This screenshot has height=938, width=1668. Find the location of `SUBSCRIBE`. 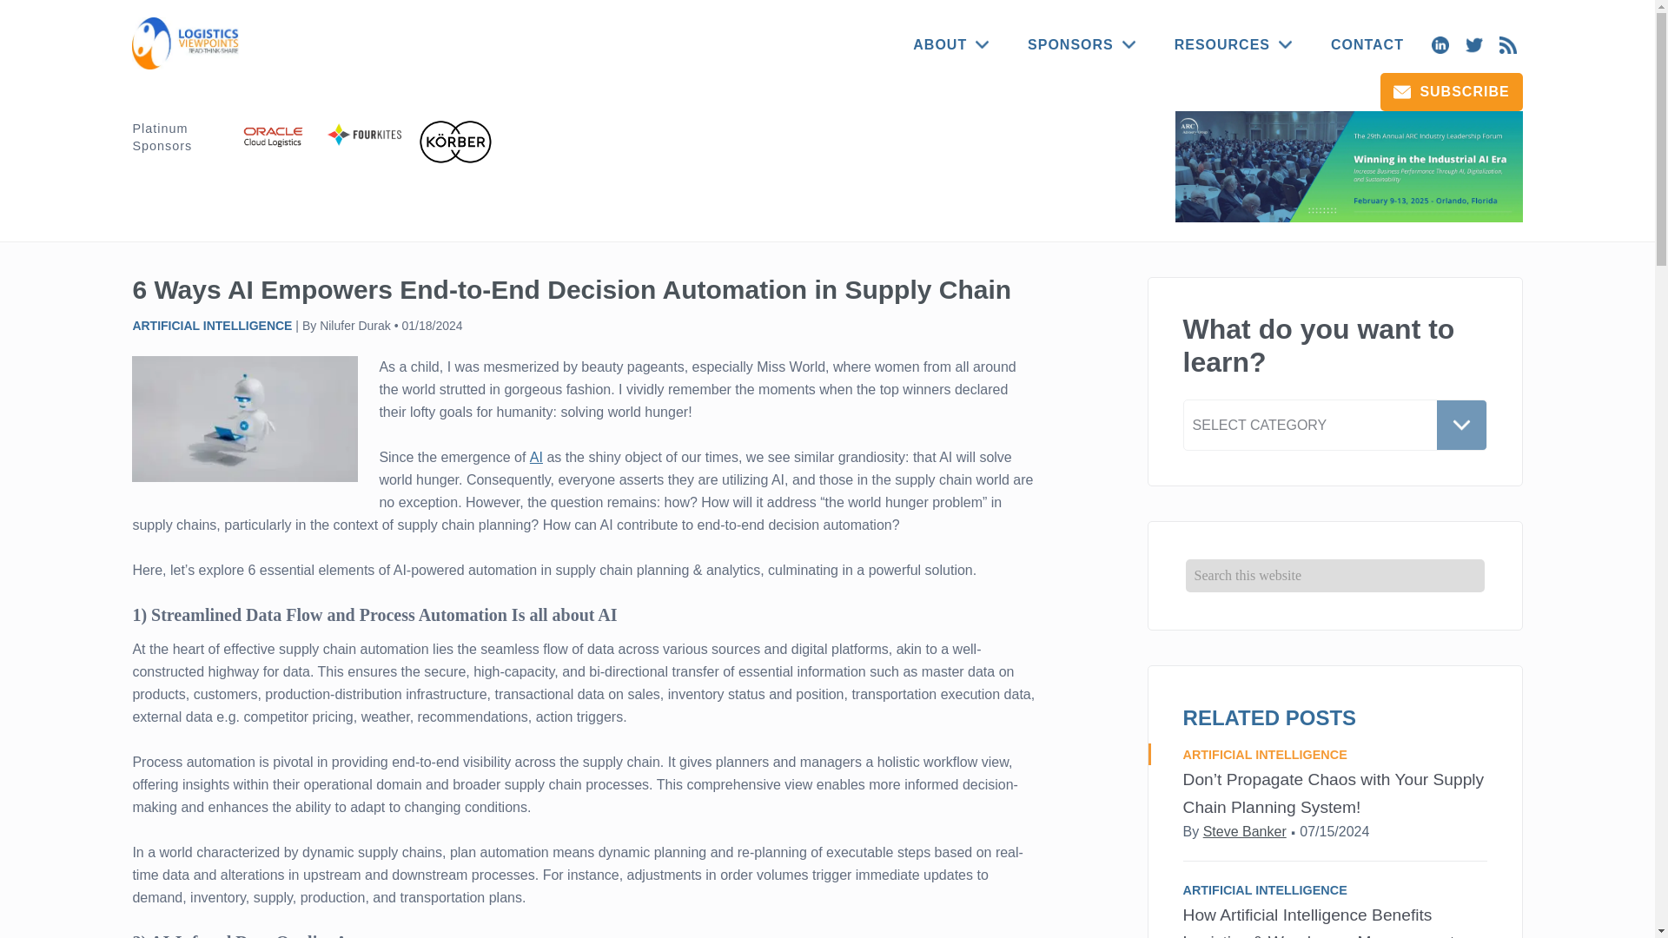

SUBSCRIBE is located at coordinates (1451, 92).